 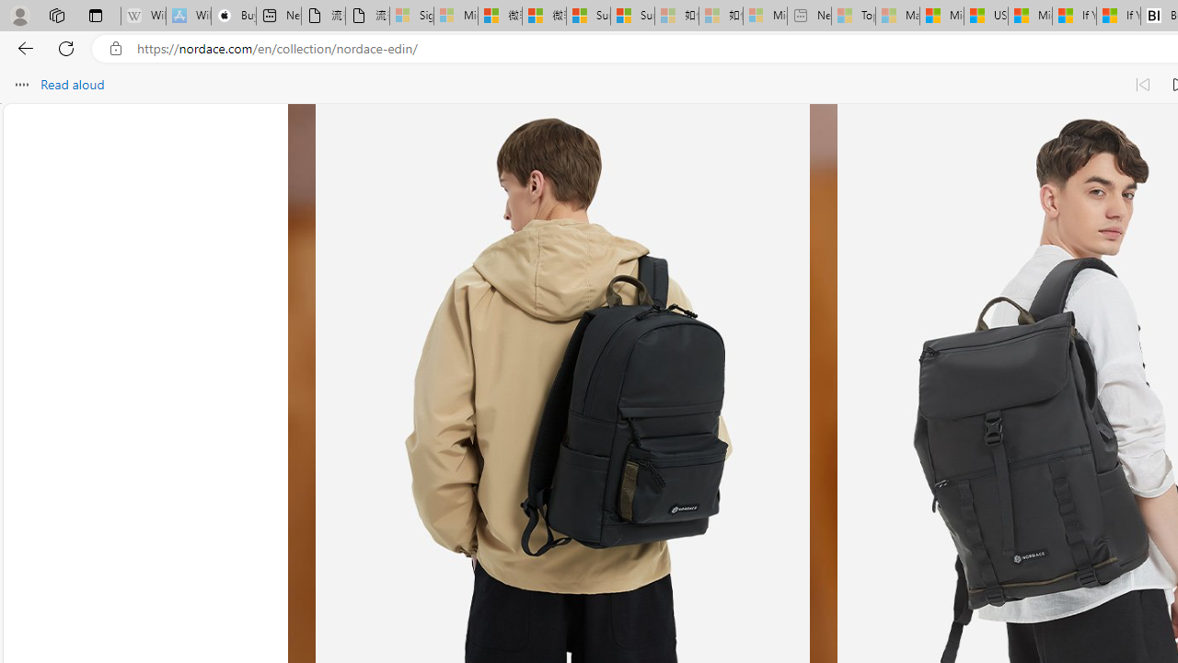 I want to click on Marine life - MSN - Sleeping, so click(x=898, y=17).